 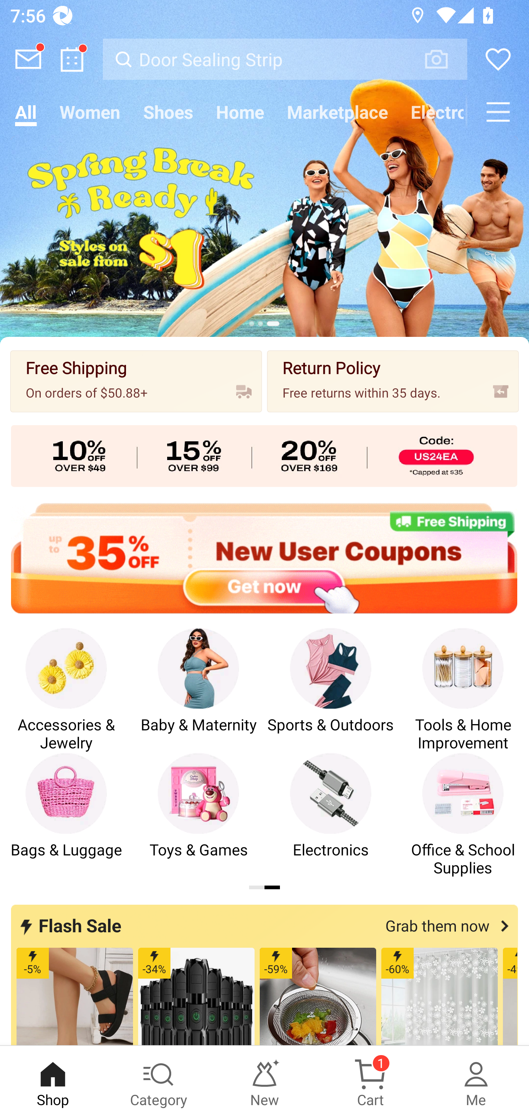 I want to click on Women, so click(x=90, y=112).